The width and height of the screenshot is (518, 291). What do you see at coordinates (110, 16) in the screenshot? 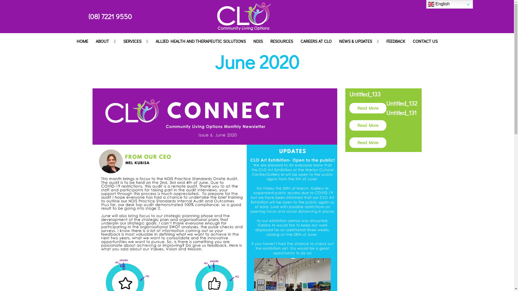
I see `(08) 7221 9550` at bounding box center [110, 16].